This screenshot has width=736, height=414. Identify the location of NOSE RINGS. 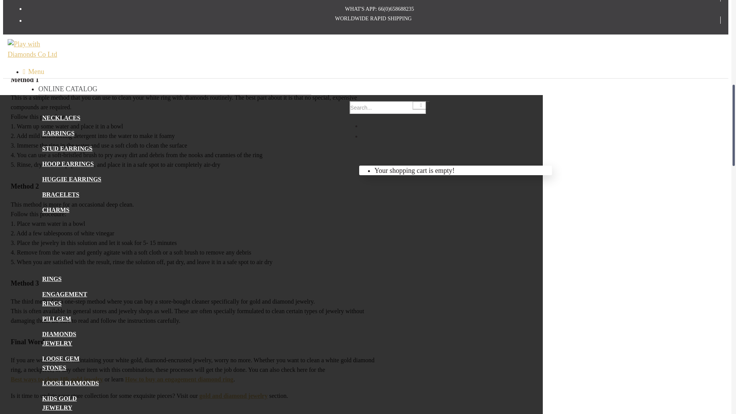
(56, 289).